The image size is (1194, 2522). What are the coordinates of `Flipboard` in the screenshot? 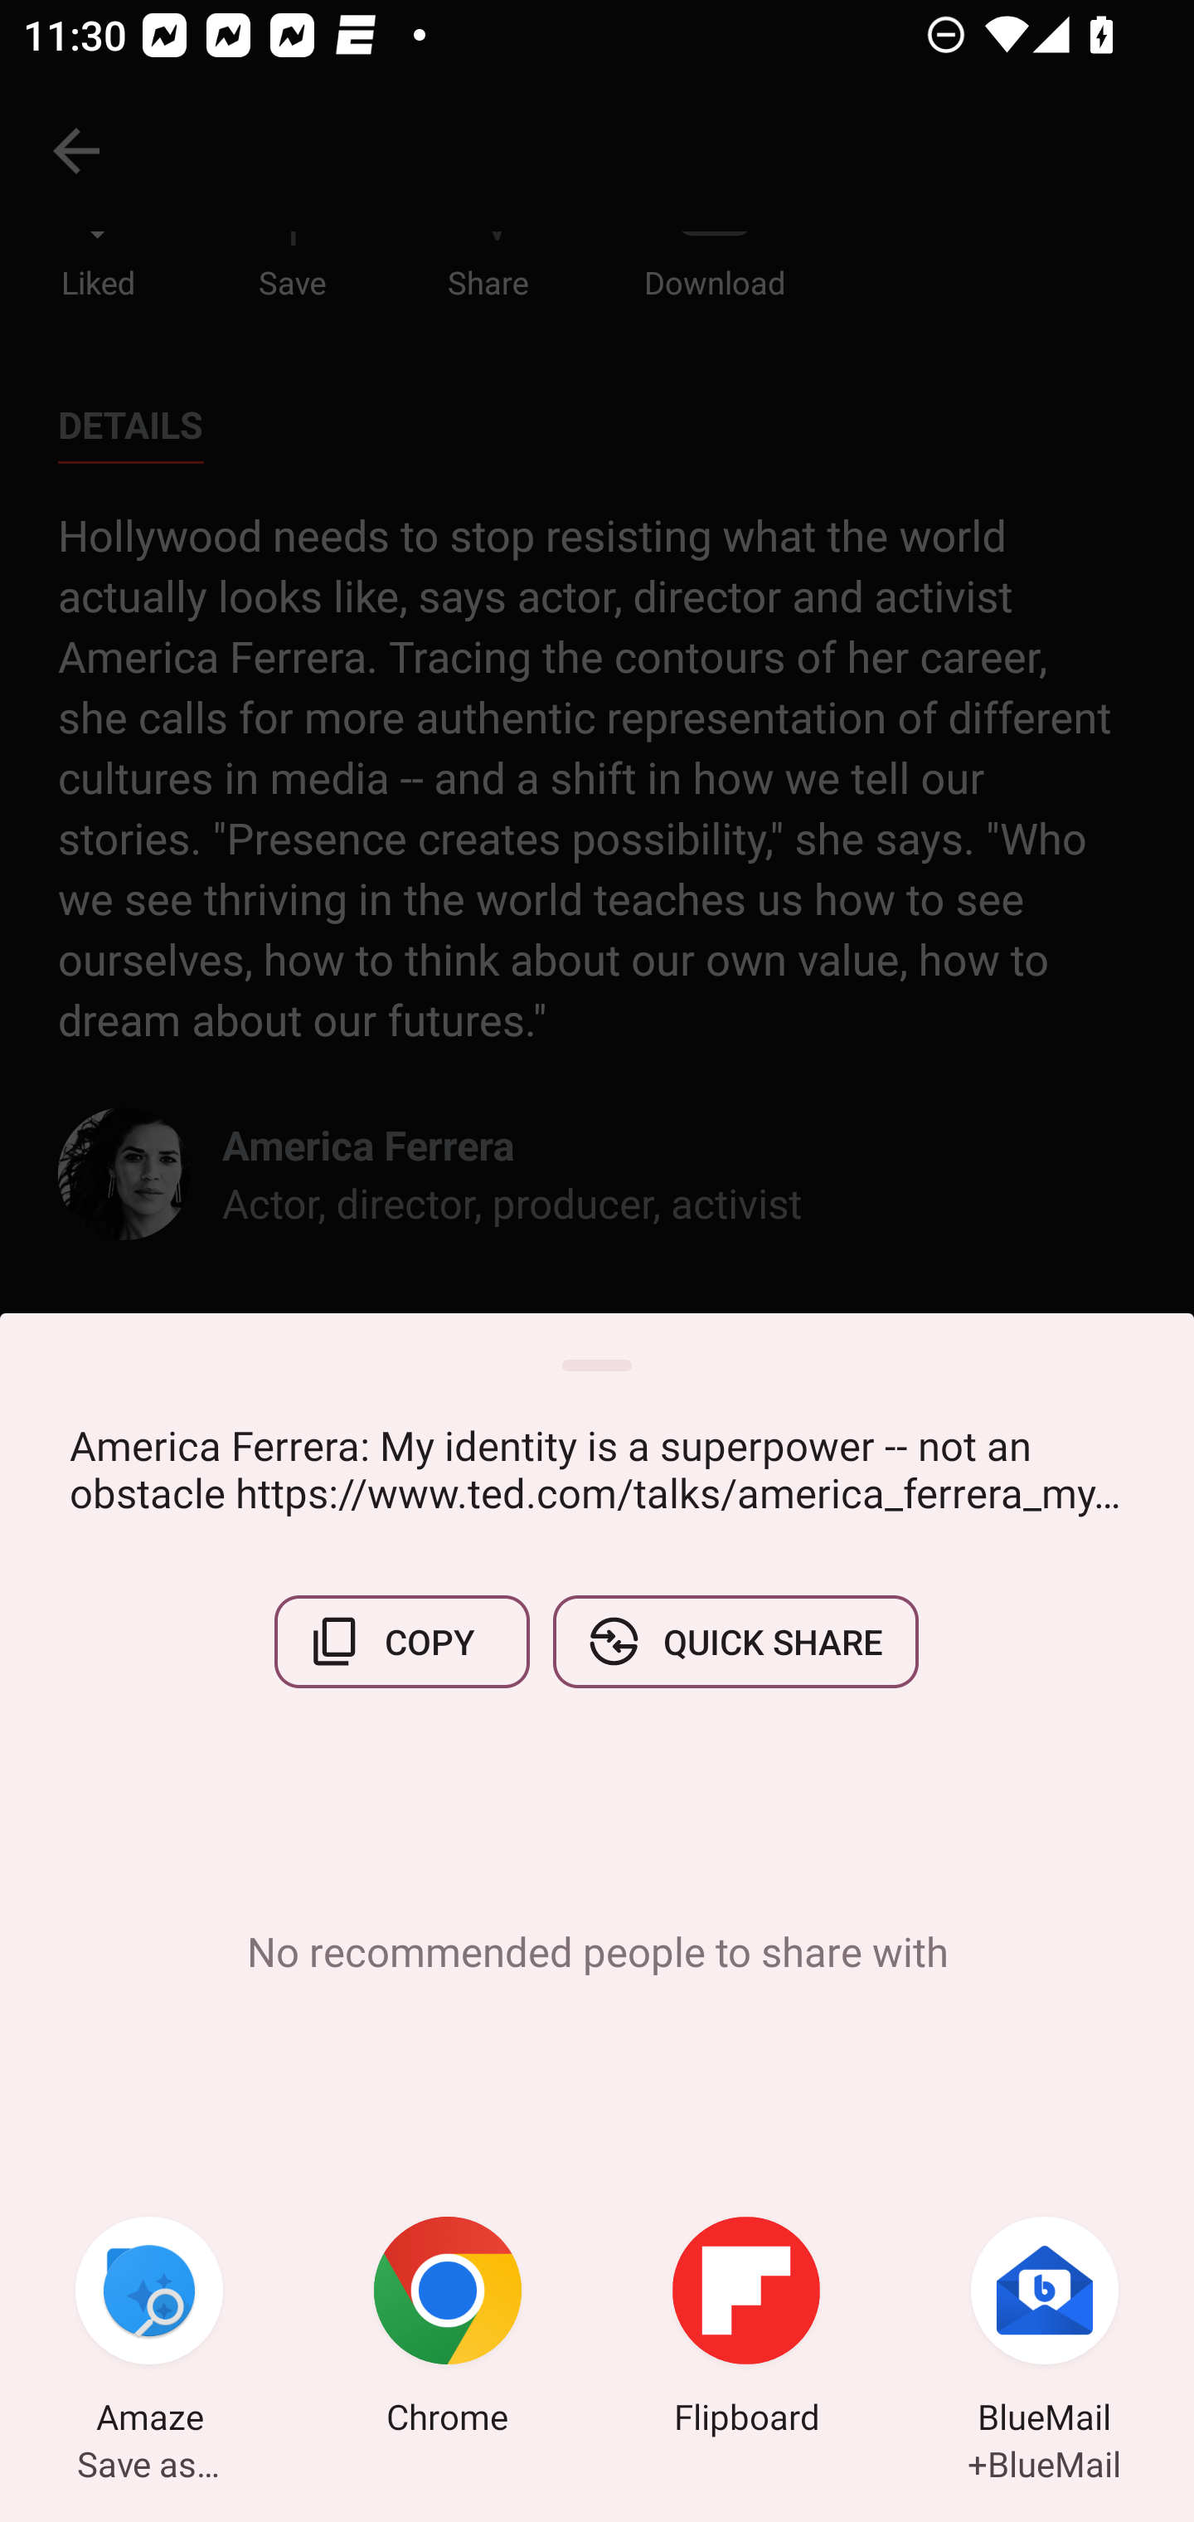 It's located at (746, 2330).